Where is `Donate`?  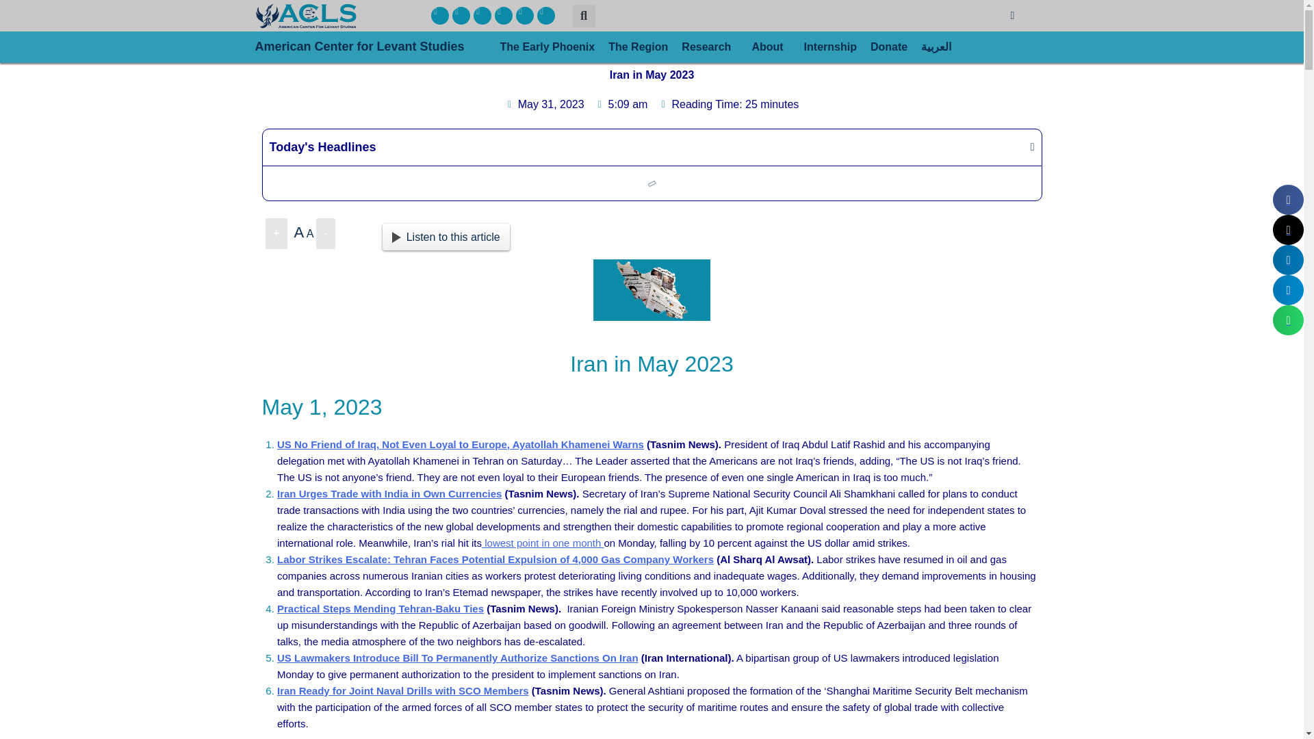 Donate is located at coordinates (888, 47).